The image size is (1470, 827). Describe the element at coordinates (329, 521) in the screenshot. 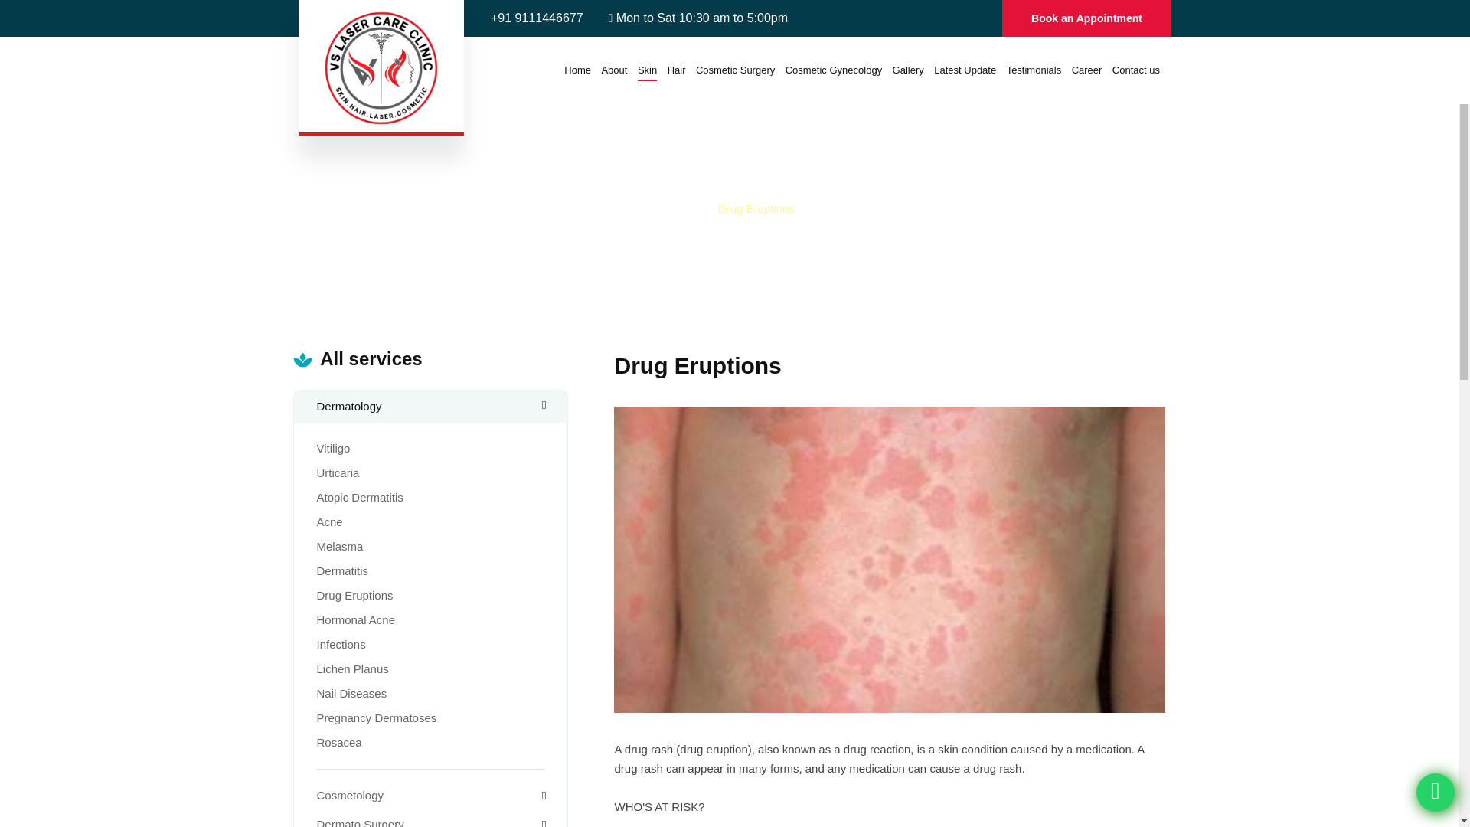

I see `Acne` at that location.